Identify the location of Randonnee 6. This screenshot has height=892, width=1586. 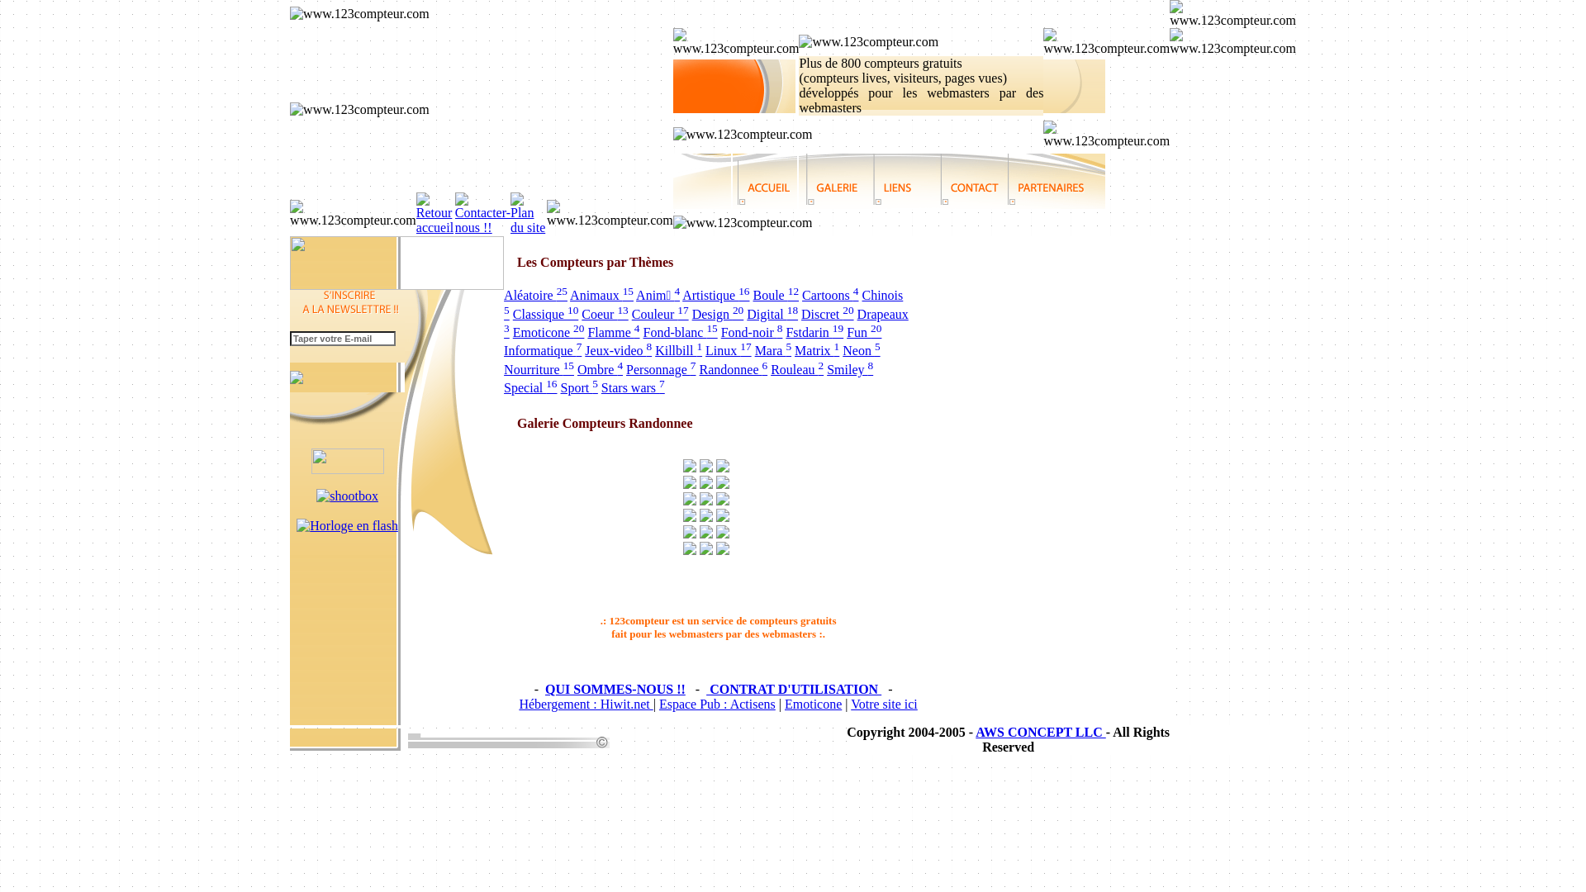
(734, 370).